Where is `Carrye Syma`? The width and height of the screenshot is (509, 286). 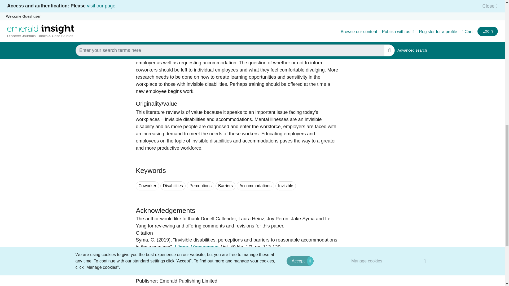 Carrye Syma is located at coordinates (145, 240).